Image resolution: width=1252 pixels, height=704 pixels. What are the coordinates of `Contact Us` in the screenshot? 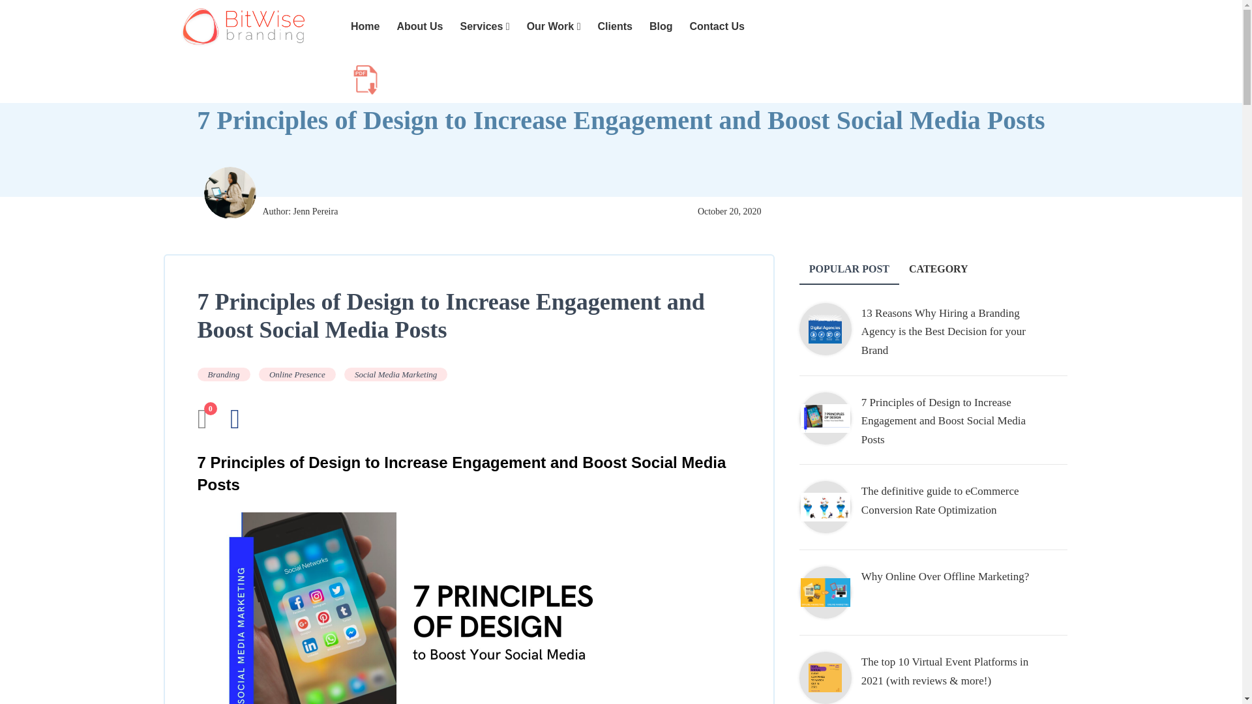 It's located at (716, 27).